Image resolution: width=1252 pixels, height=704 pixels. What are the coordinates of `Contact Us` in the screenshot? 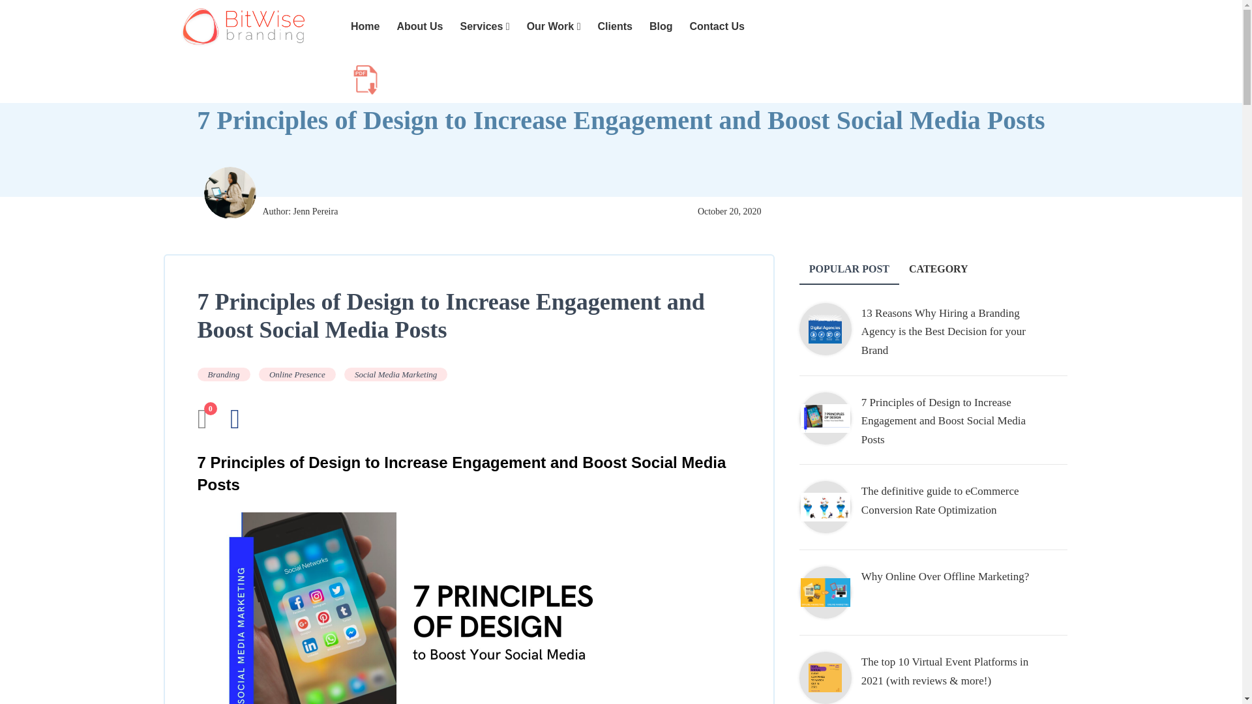 It's located at (716, 27).